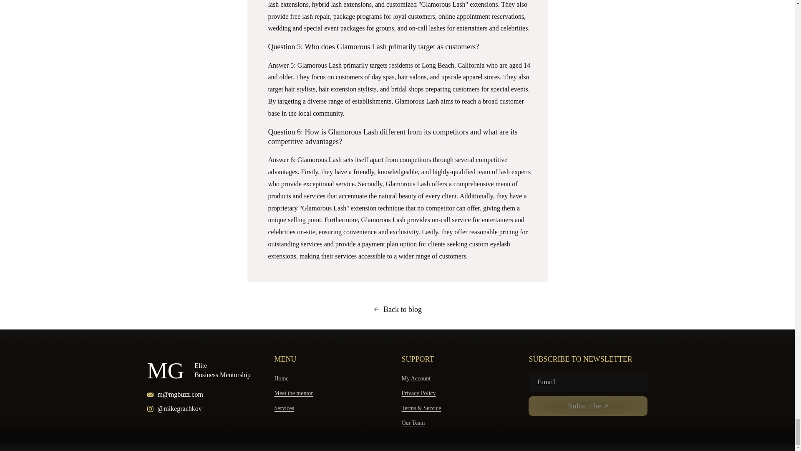 This screenshot has height=451, width=801. Describe the element at coordinates (416, 380) in the screenshot. I see `My Account` at that location.